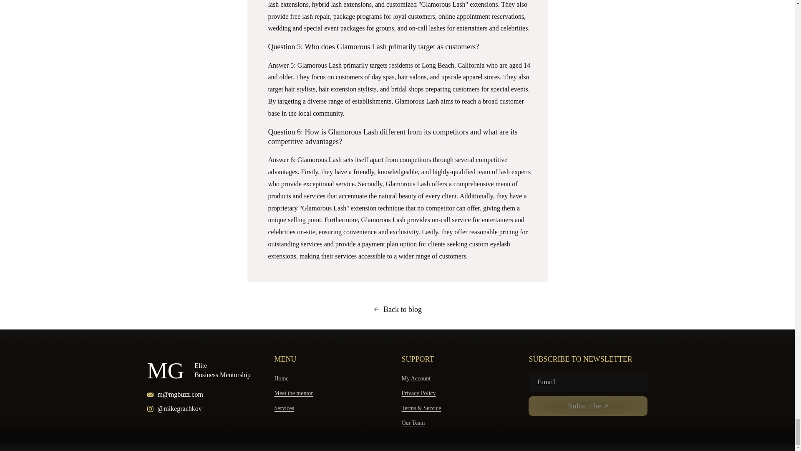 This screenshot has height=451, width=801. Describe the element at coordinates (416, 380) in the screenshot. I see `My Account` at that location.